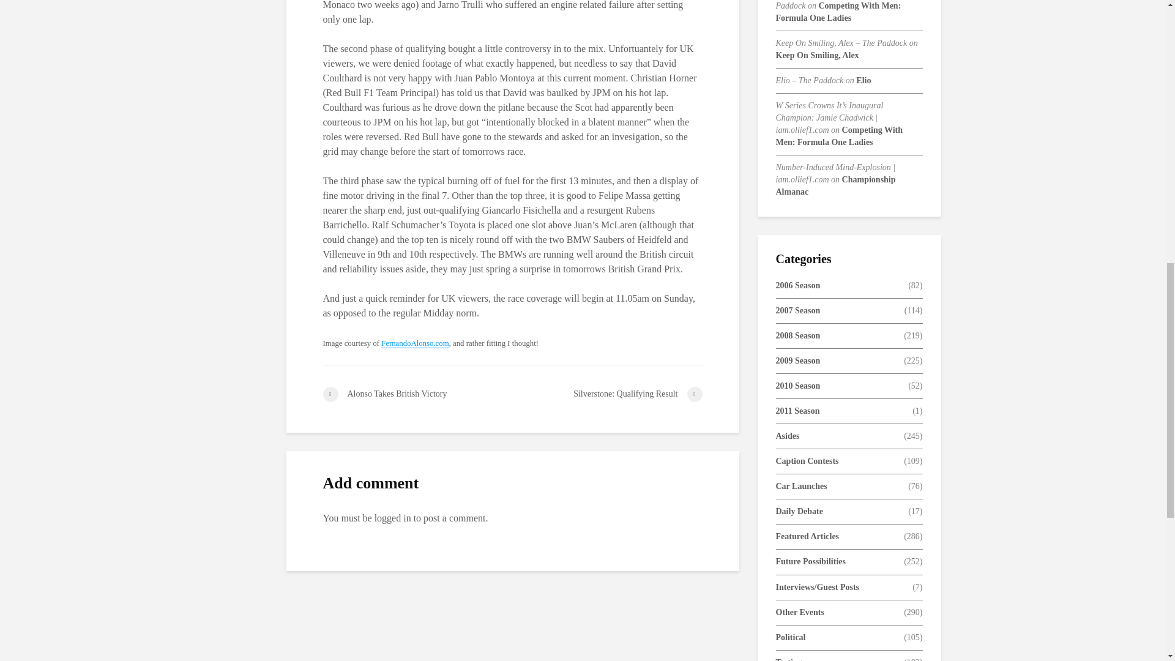  I want to click on FernandoAlonso.com, so click(415, 344).